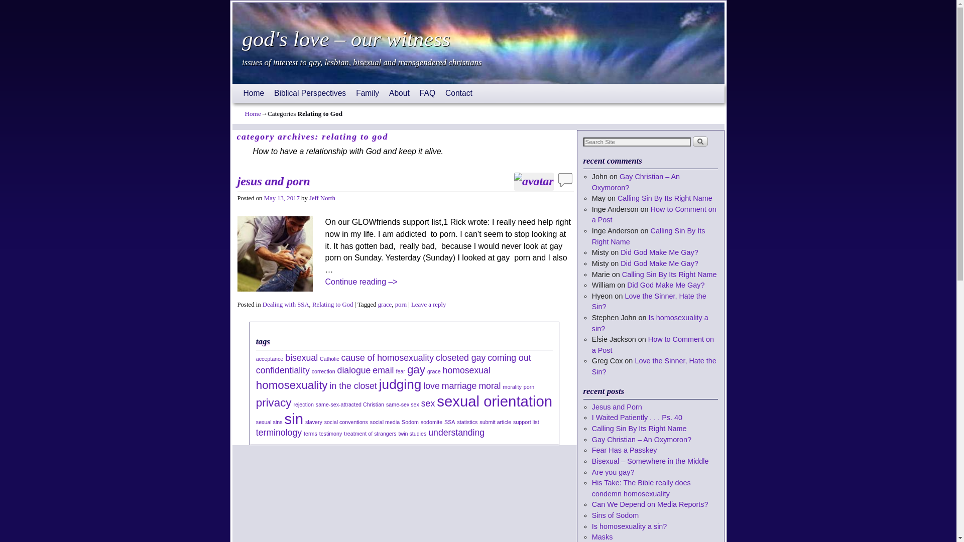  Describe the element at coordinates (526, 422) in the screenshot. I see `support list` at that location.